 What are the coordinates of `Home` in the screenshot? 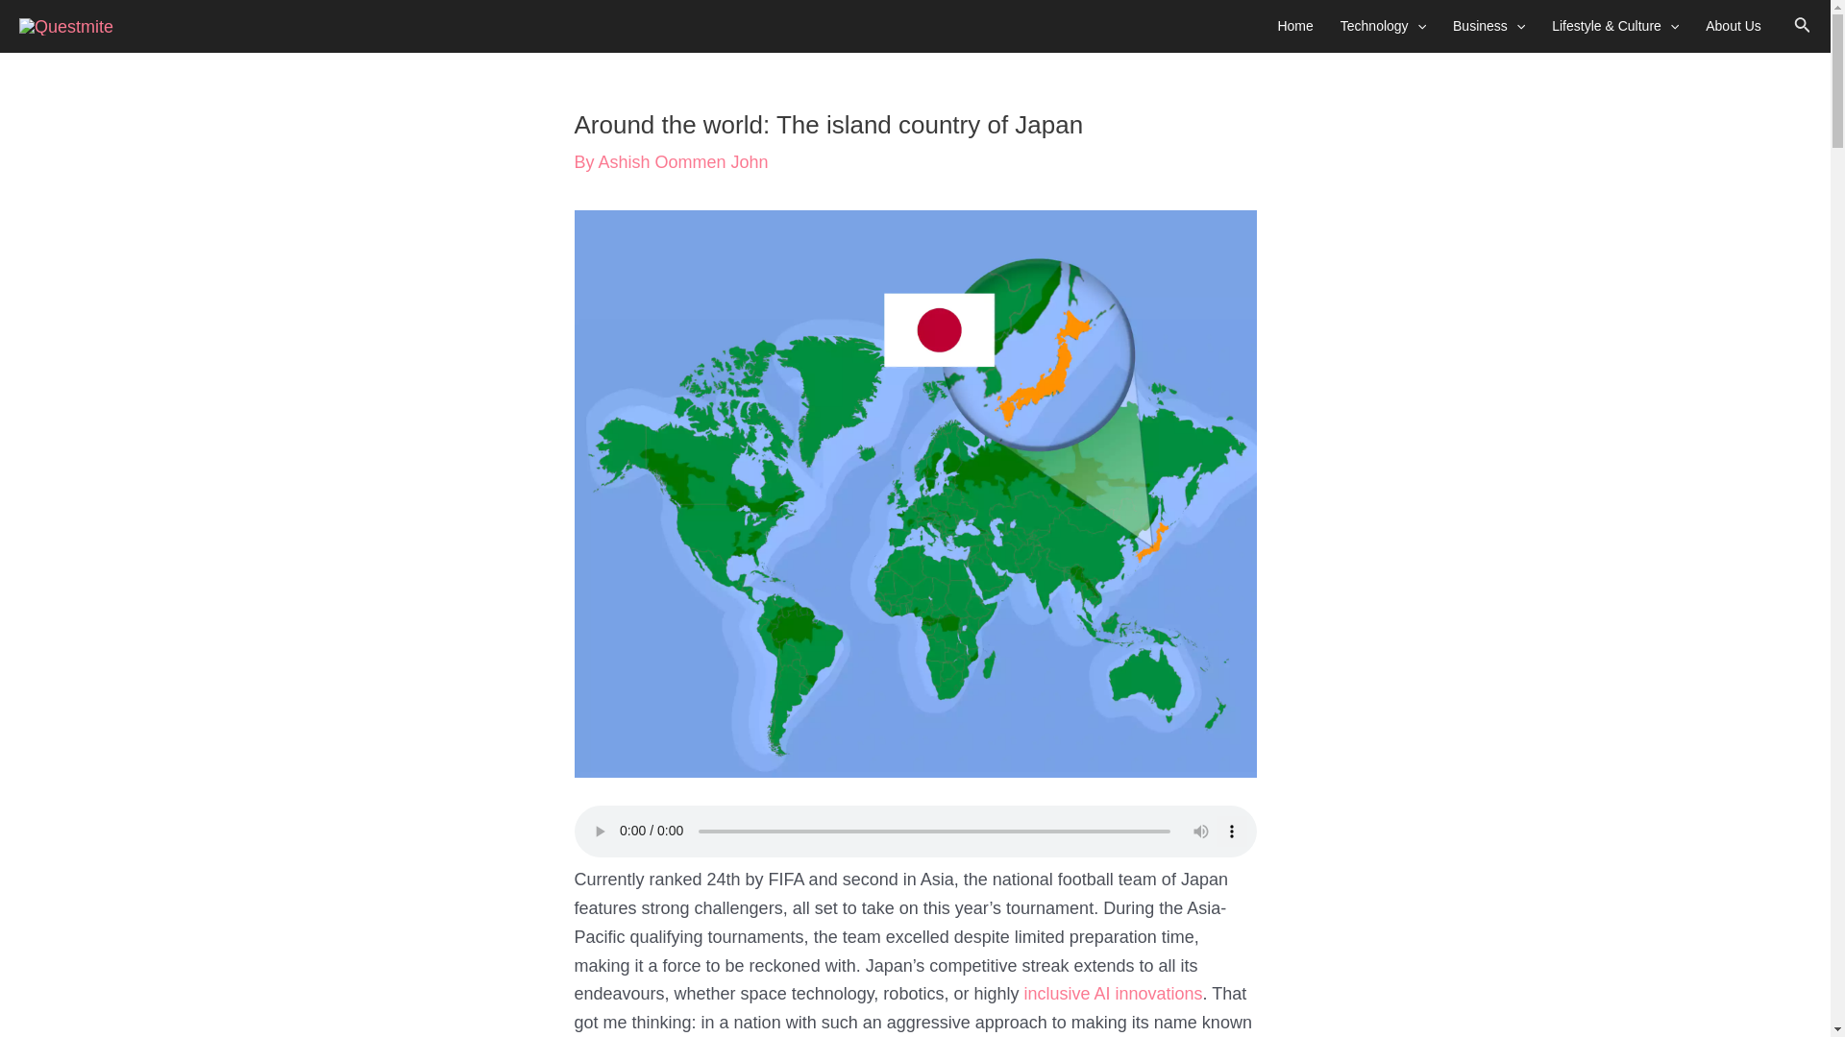 It's located at (1295, 27).